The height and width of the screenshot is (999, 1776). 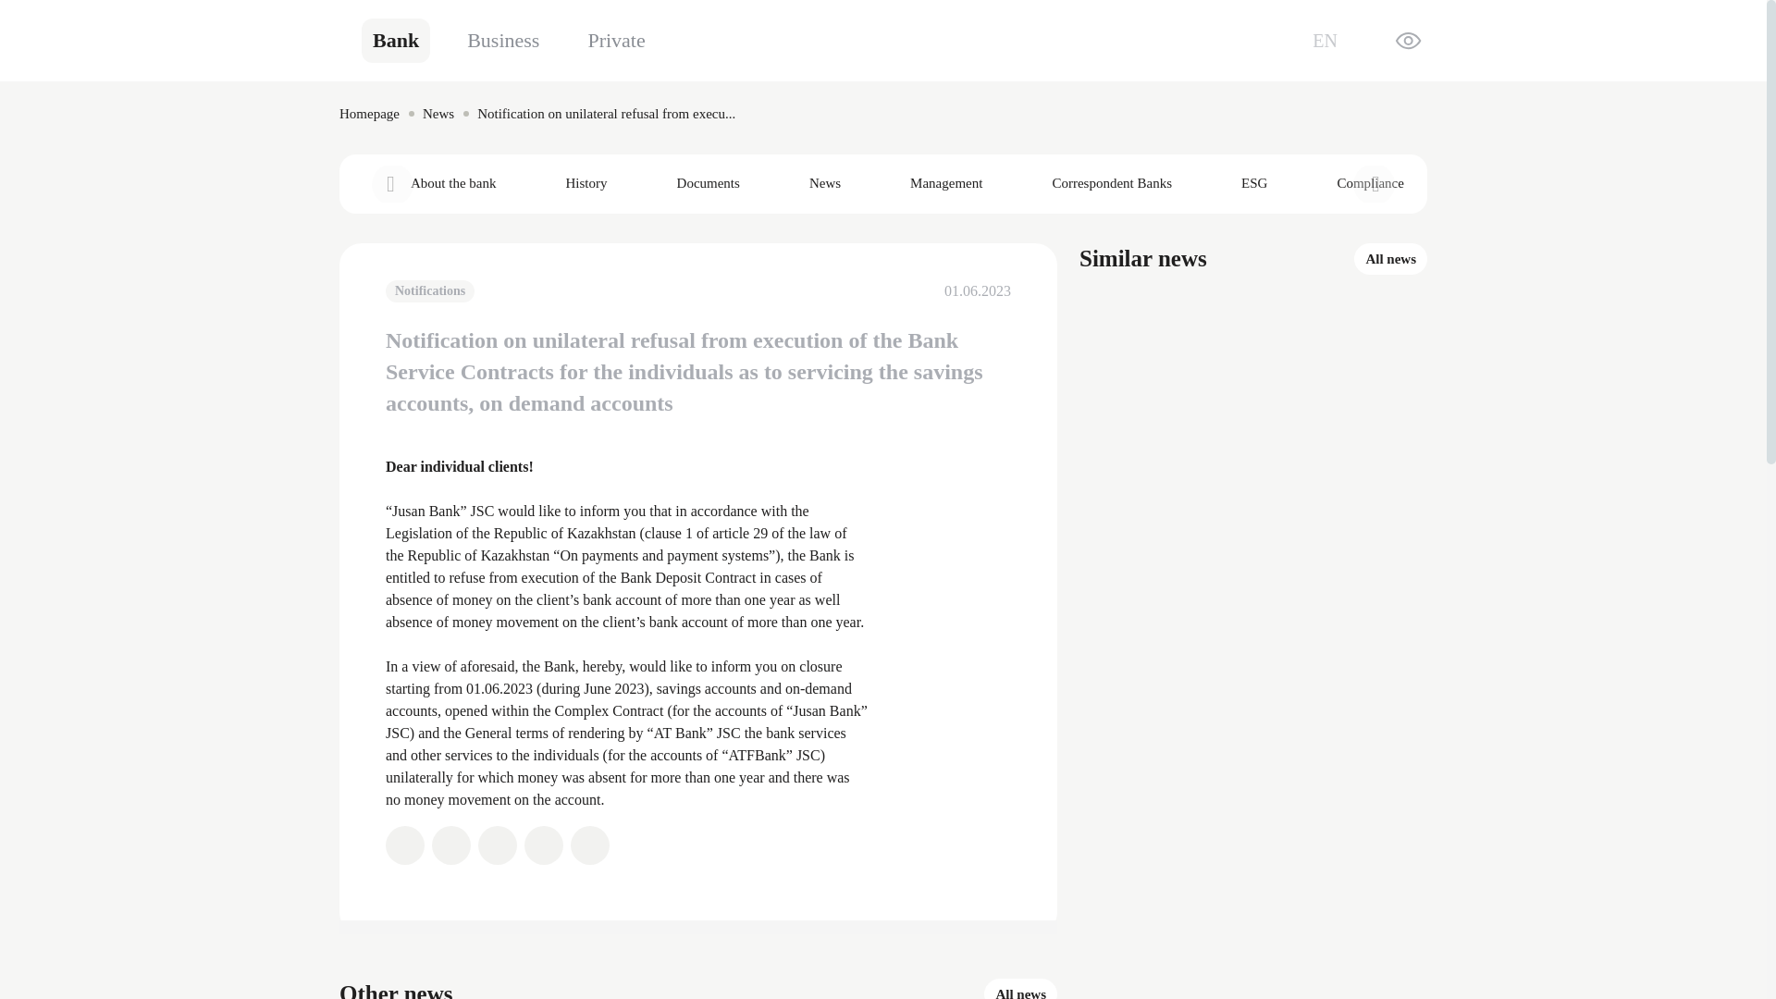 What do you see at coordinates (396, 41) in the screenshot?
I see `Bank` at bounding box center [396, 41].